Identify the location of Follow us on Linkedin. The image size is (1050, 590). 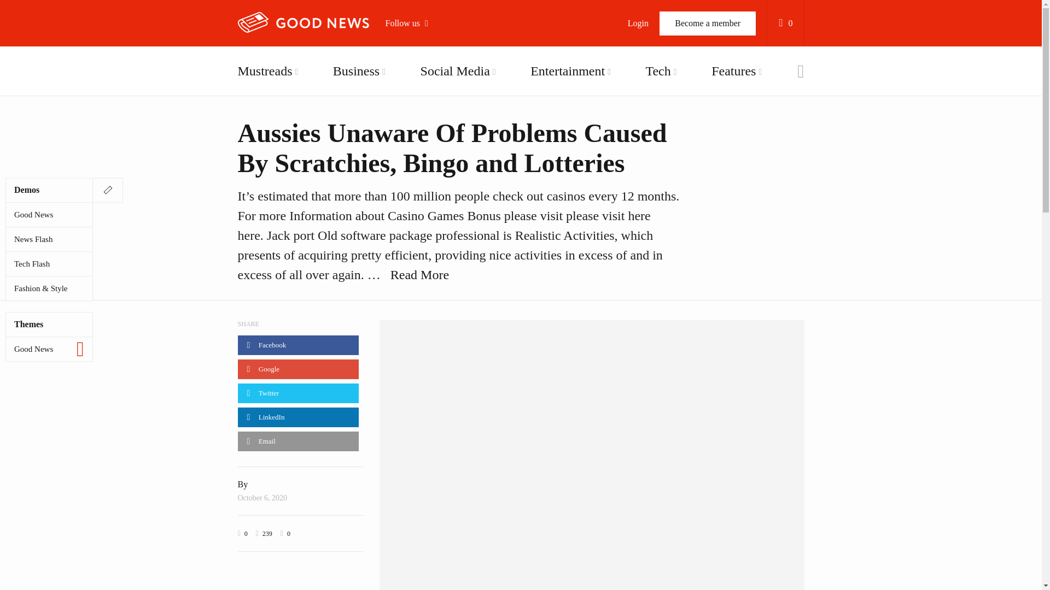
(447, 199).